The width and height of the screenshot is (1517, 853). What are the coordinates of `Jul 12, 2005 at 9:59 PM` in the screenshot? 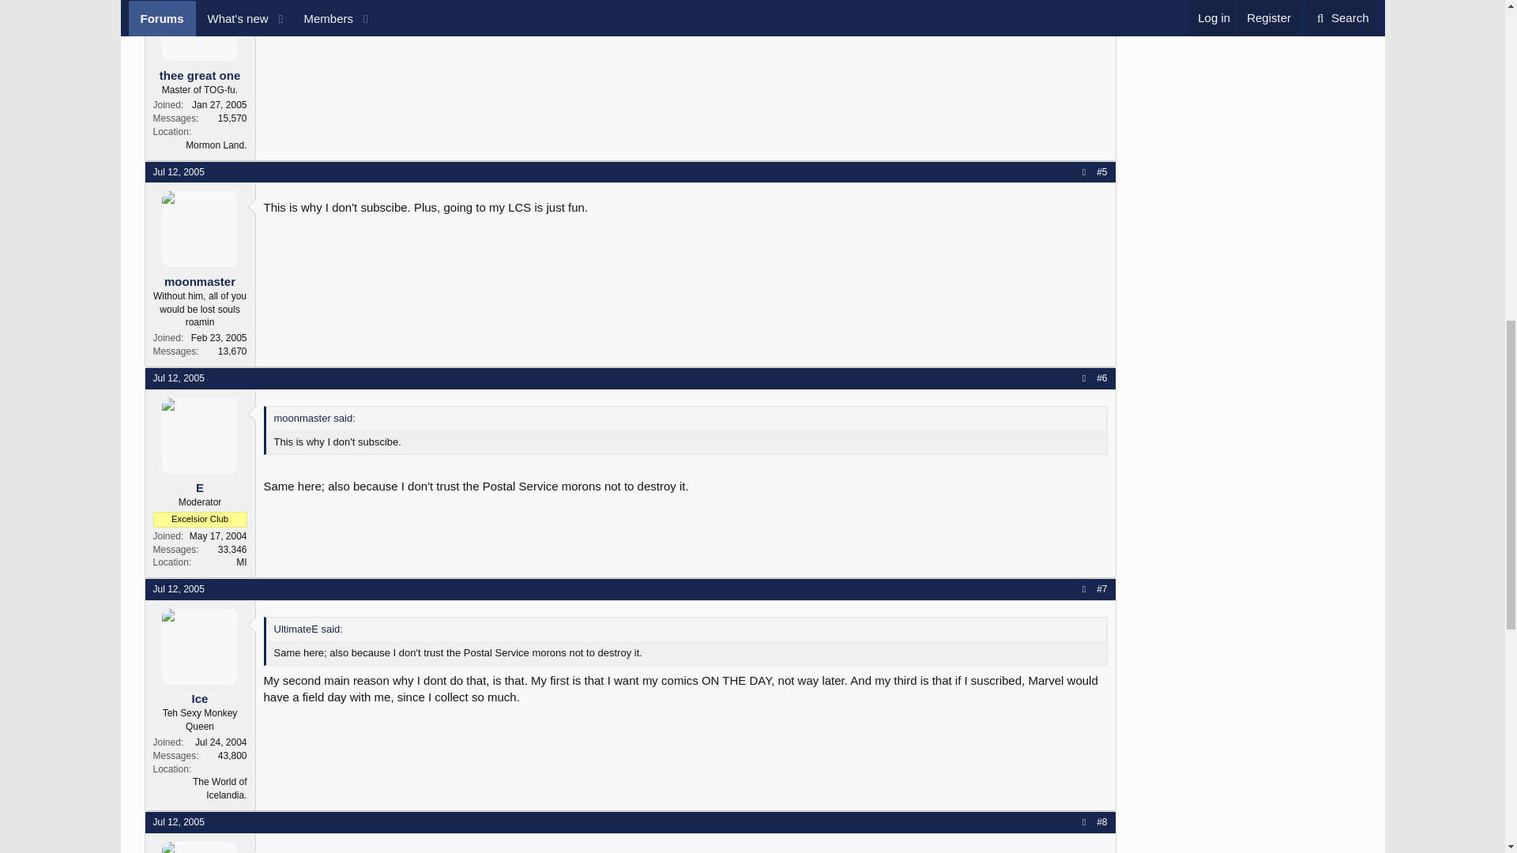 It's located at (179, 821).